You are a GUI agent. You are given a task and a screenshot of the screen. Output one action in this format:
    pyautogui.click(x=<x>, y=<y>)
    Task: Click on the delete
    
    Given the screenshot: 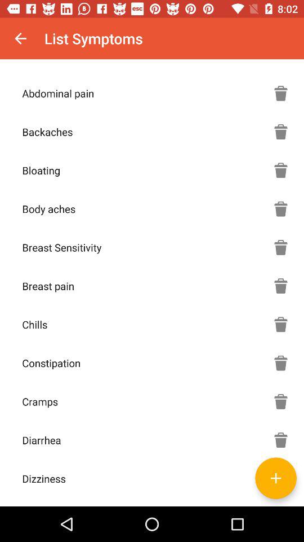 What is the action you would take?
    pyautogui.click(x=281, y=401)
    